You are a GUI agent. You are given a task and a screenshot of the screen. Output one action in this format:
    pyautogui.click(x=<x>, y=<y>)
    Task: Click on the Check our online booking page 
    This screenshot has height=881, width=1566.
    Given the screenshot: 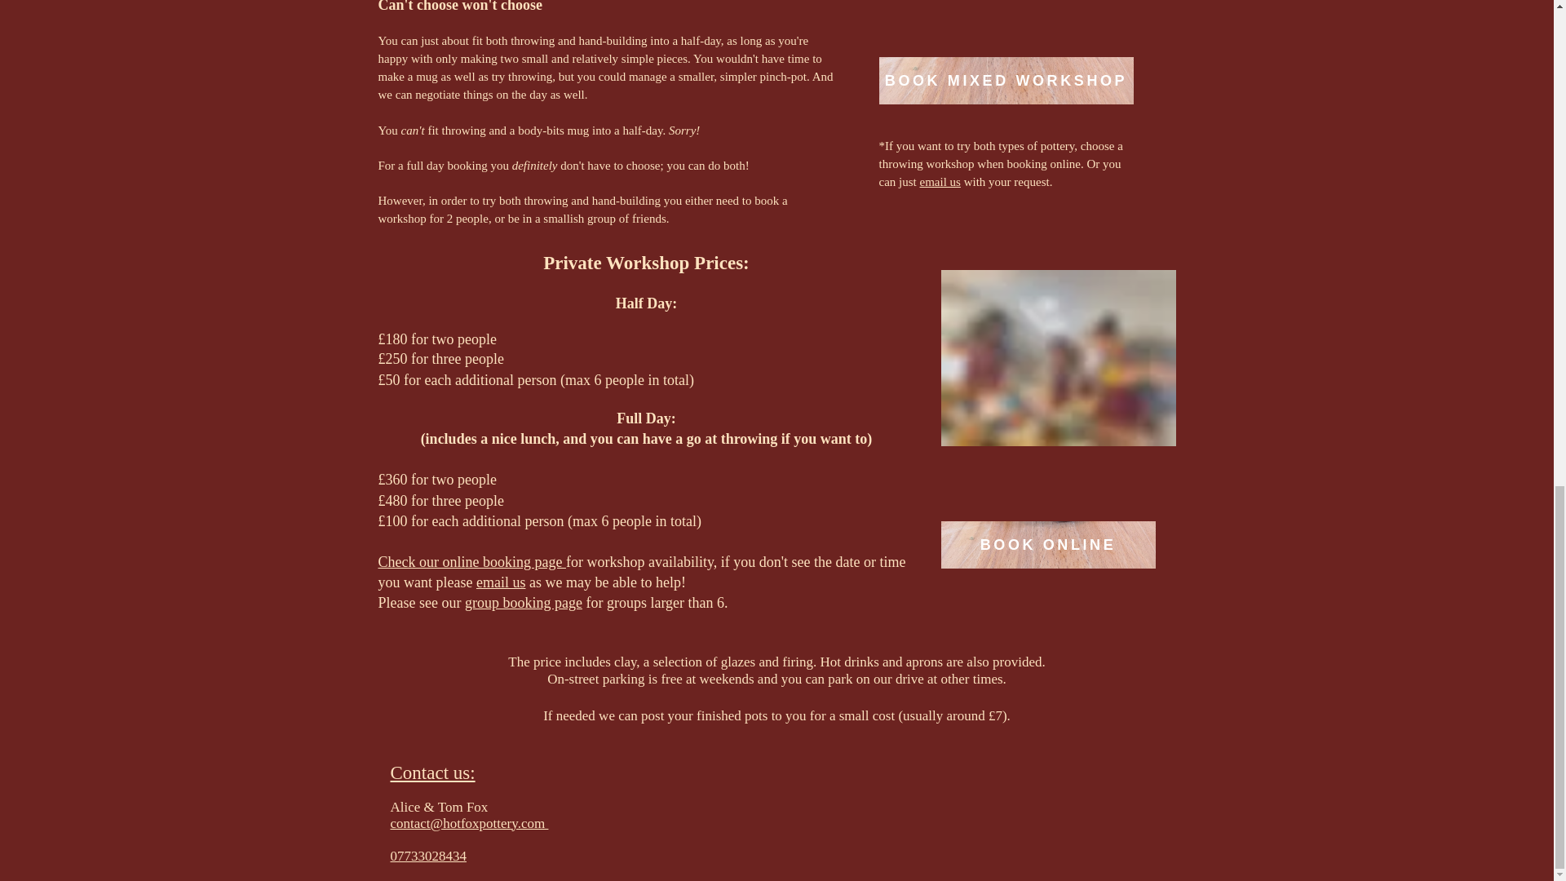 What is the action you would take?
    pyautogui.click(x=471, y=561)
    